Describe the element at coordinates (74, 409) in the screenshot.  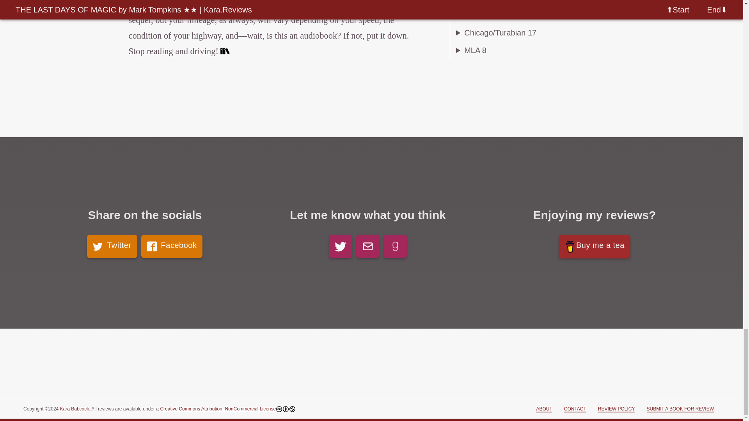
I see `Kara Babcock` at that location.